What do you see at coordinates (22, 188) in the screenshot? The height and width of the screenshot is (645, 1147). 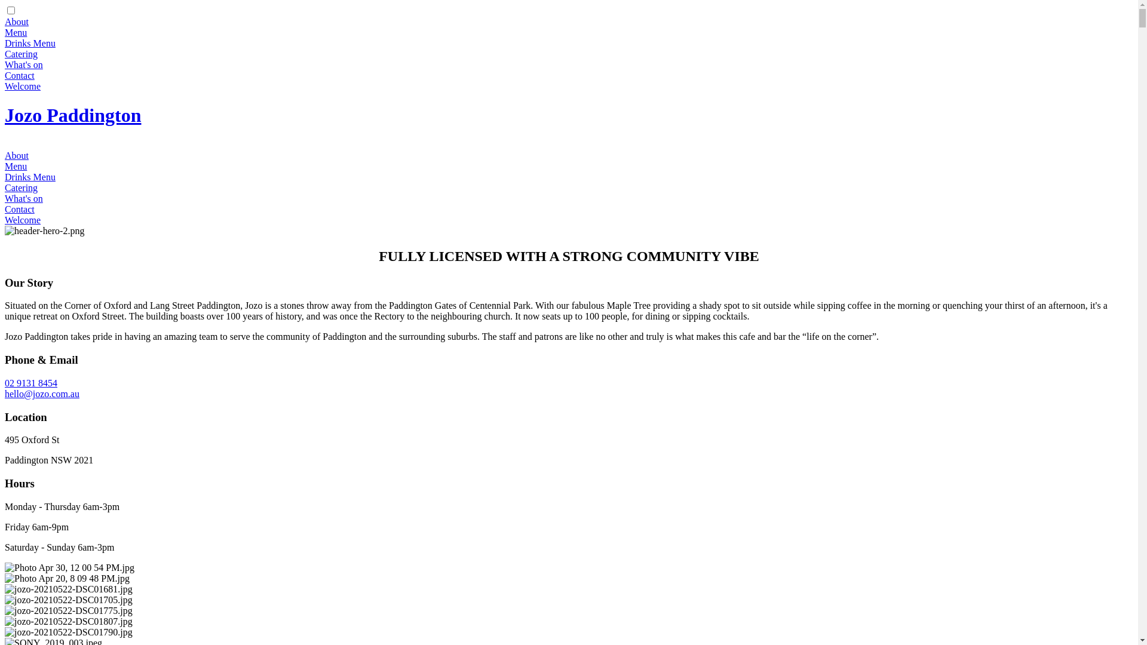 I see `Catering` at bounding box center [22, 188].